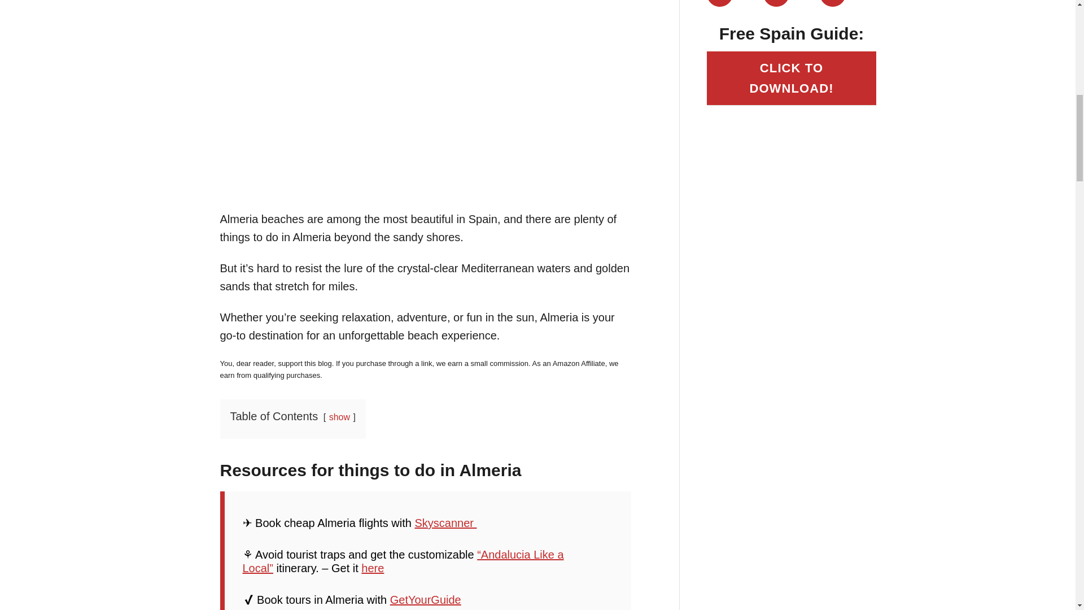 Image resolution: width=1084 pixels, height=610 pixels. Describe the element at coordinates (372, 568) in the screenshot. I see `here` at that location.